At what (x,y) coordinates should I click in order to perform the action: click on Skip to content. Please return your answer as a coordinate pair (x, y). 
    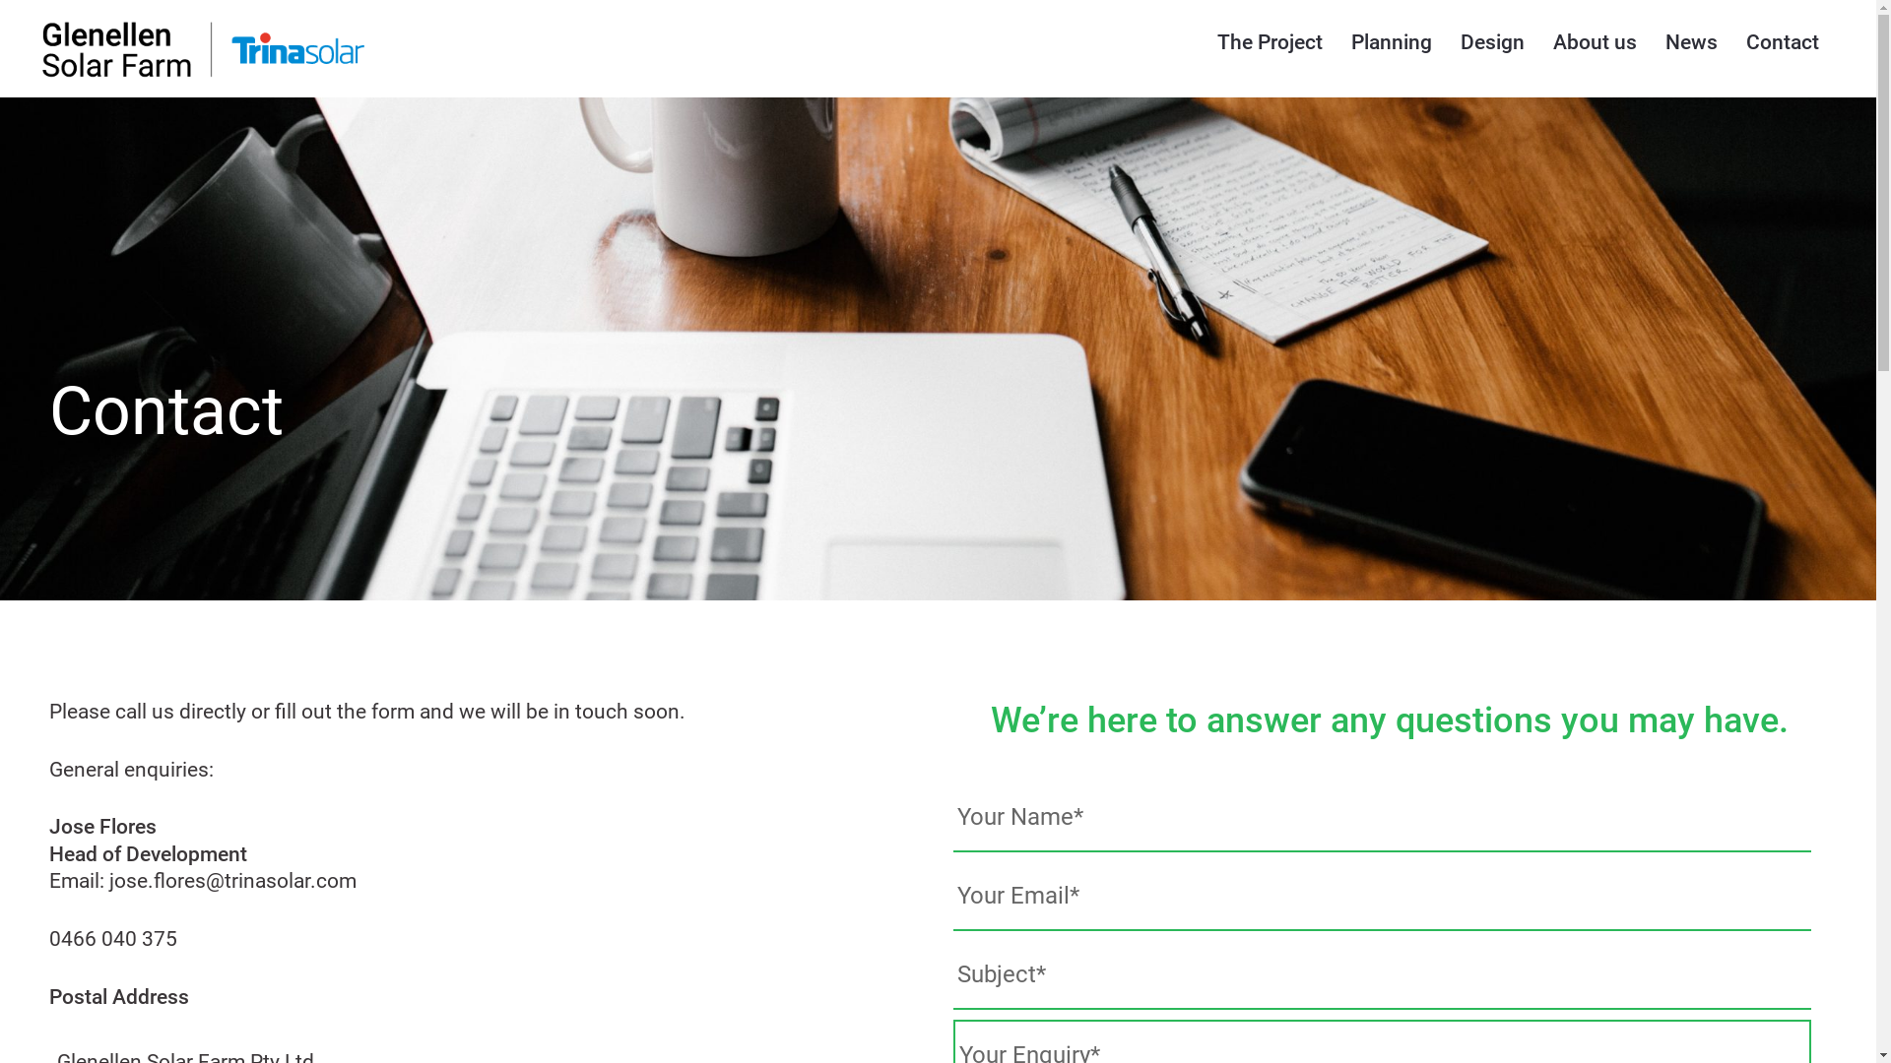
    Looking at the image, I should click on (0, 0).